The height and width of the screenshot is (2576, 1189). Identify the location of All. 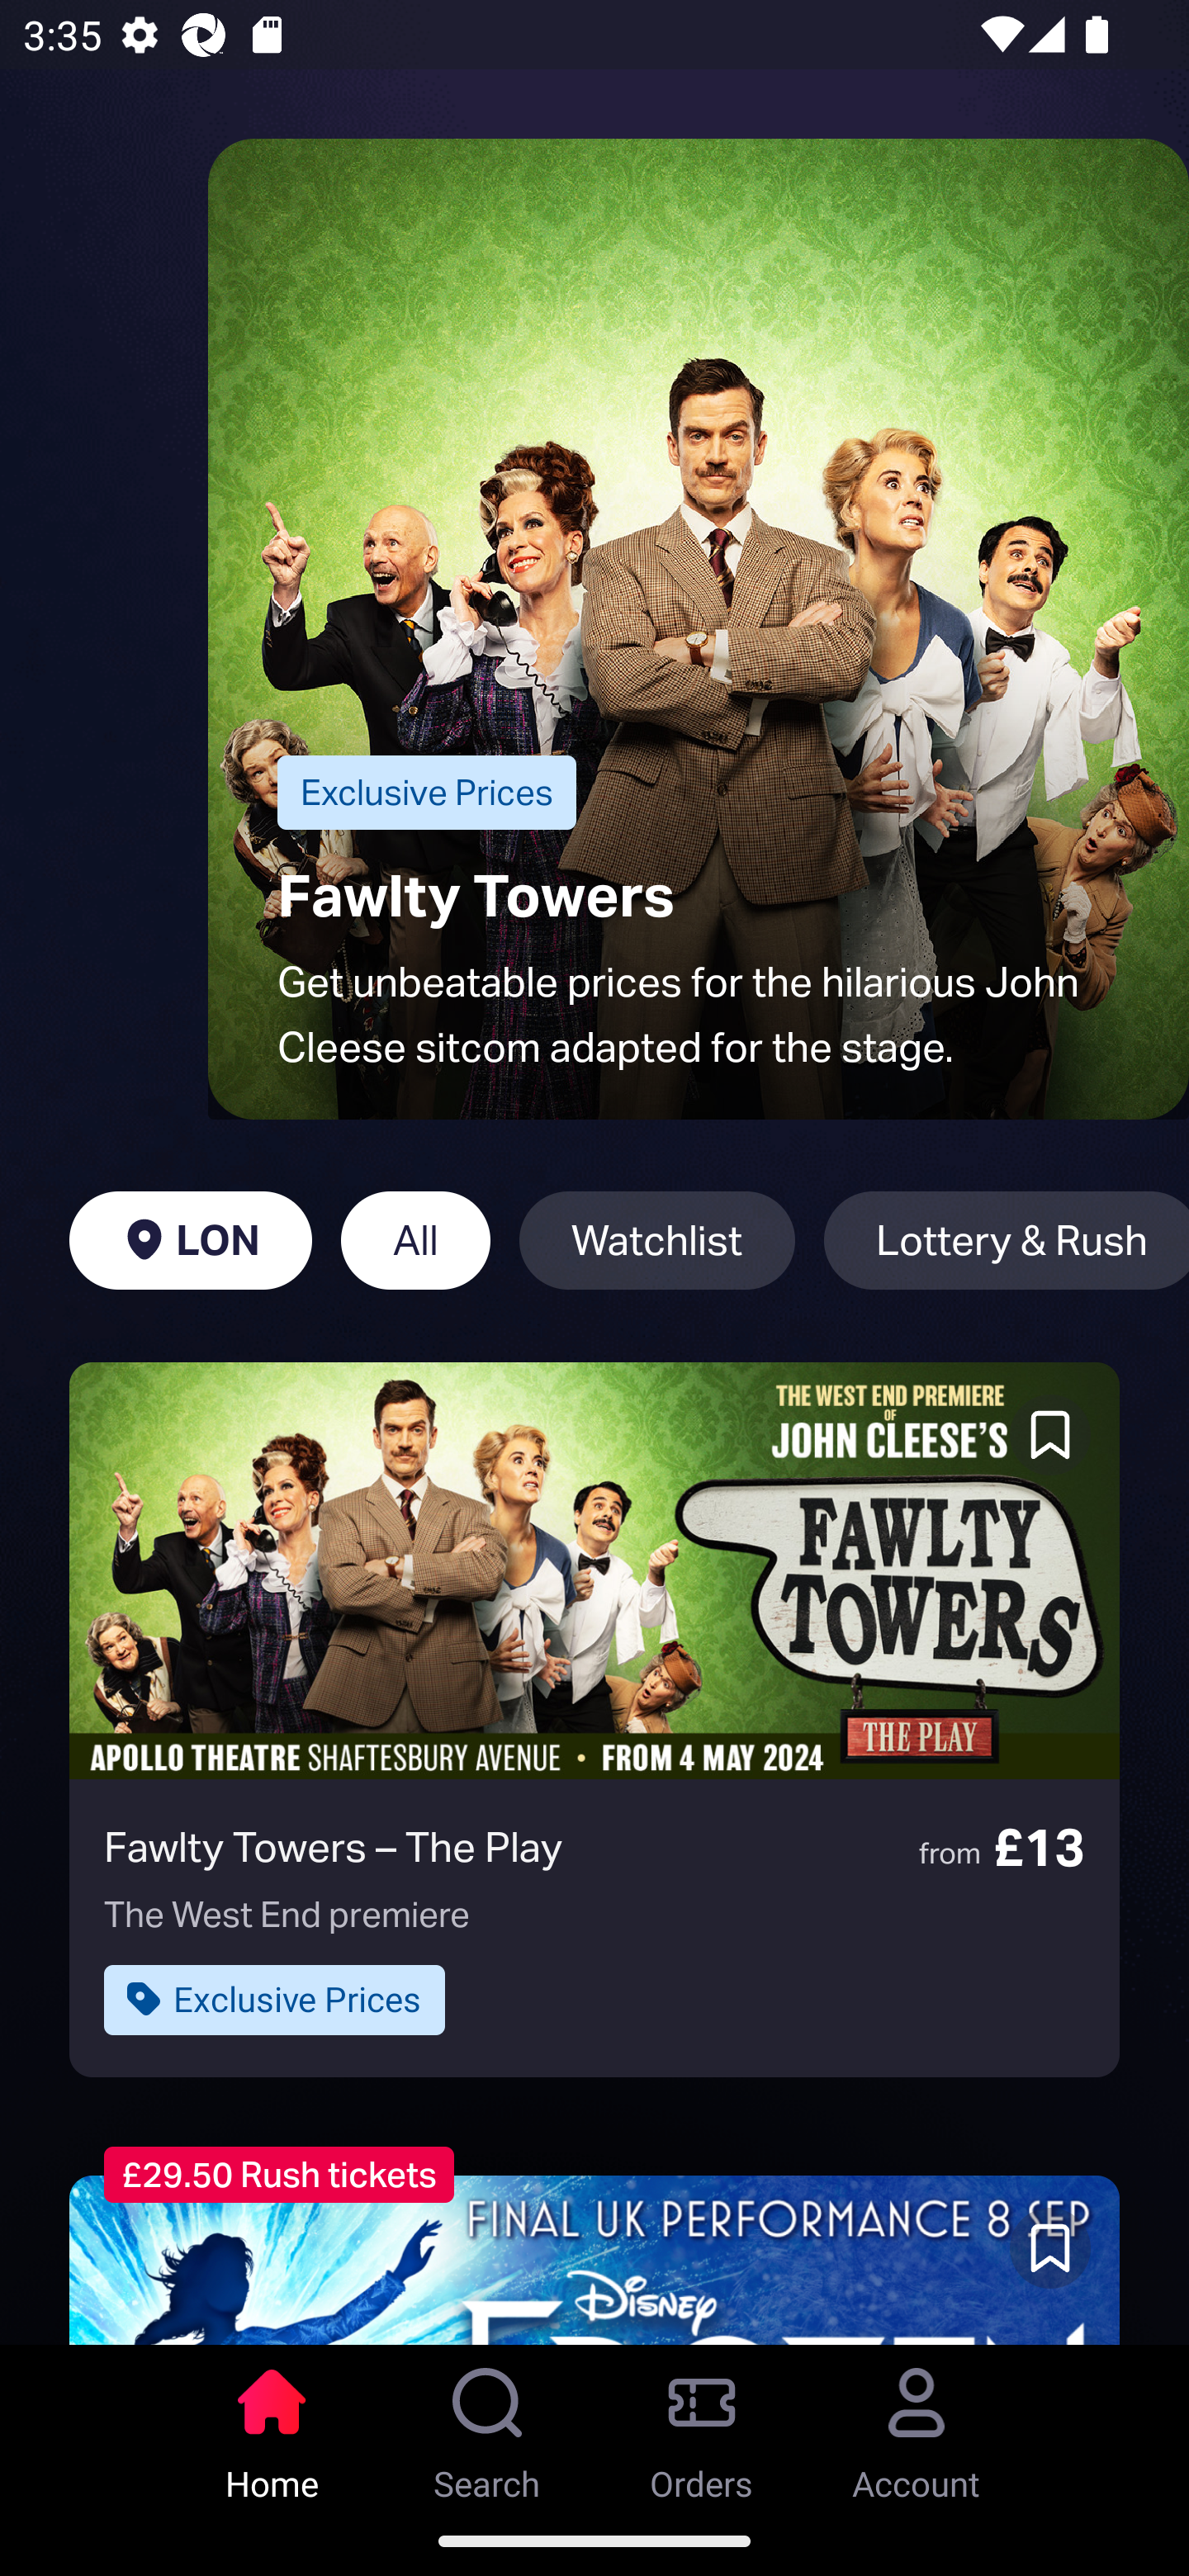
(415, 1240).